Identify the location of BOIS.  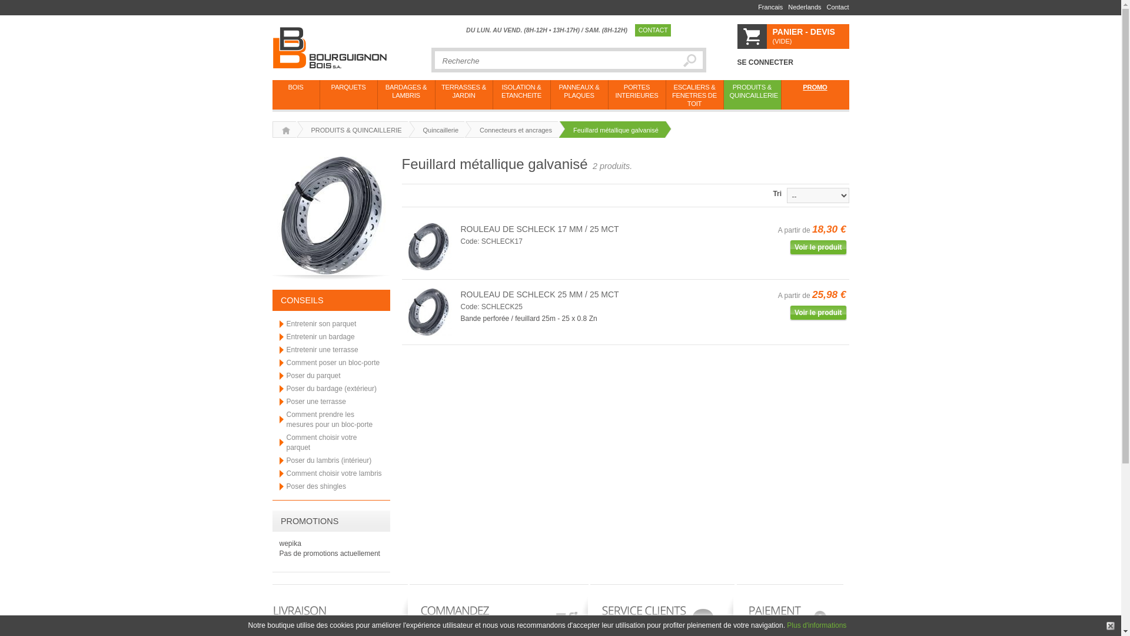
(295, 95).